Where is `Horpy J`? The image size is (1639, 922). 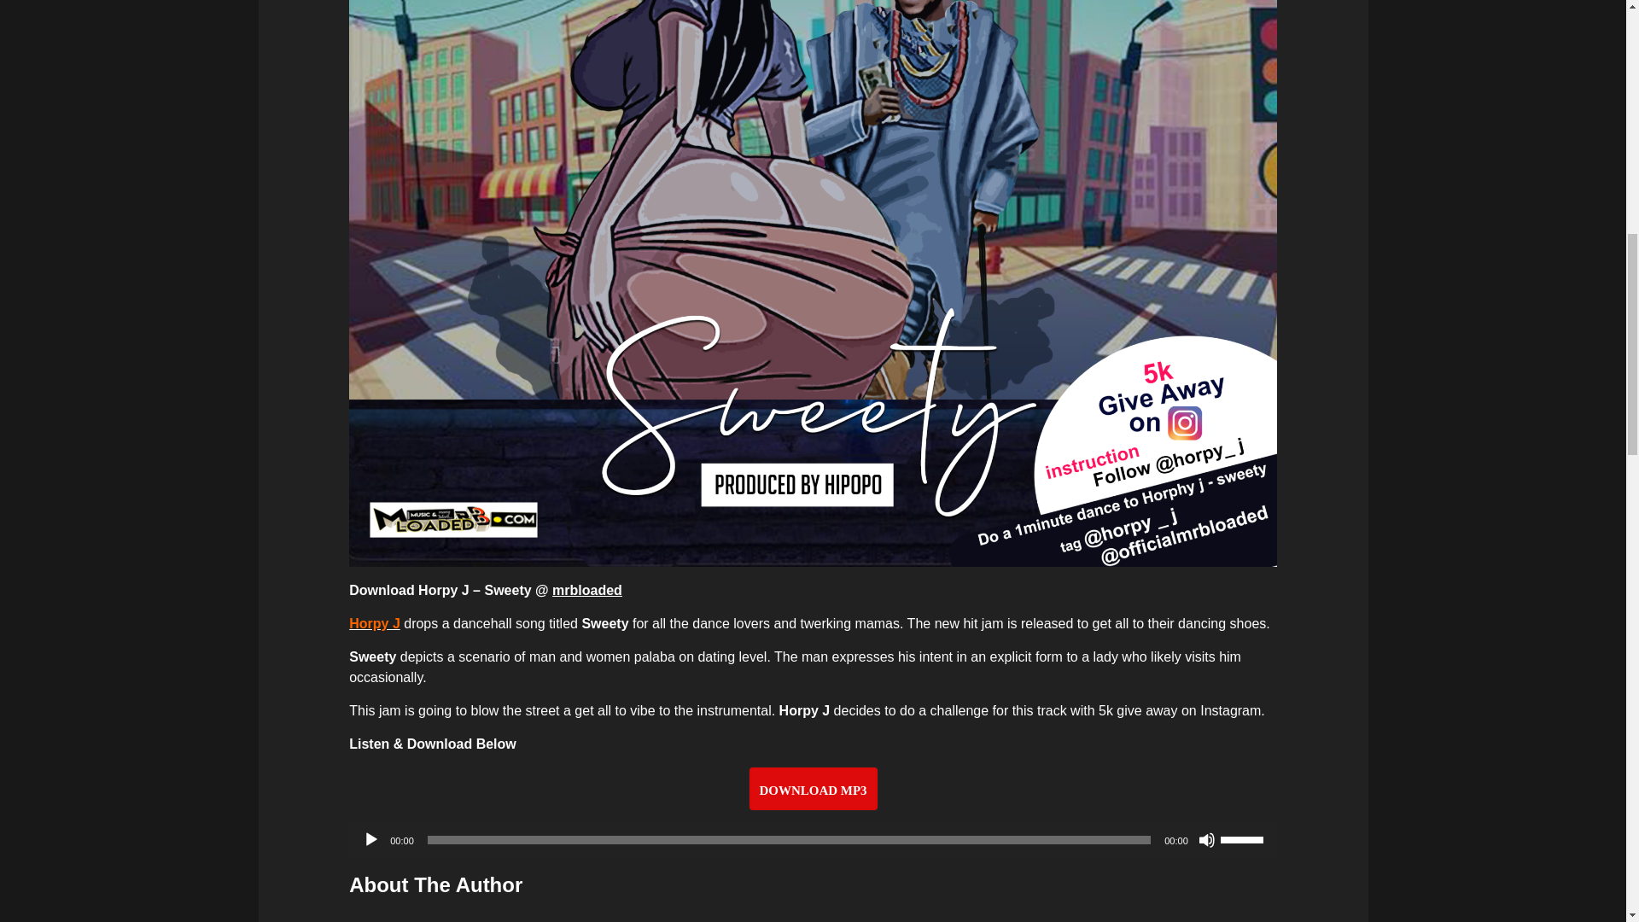 Horpy J is located at coordinates (374, 623).